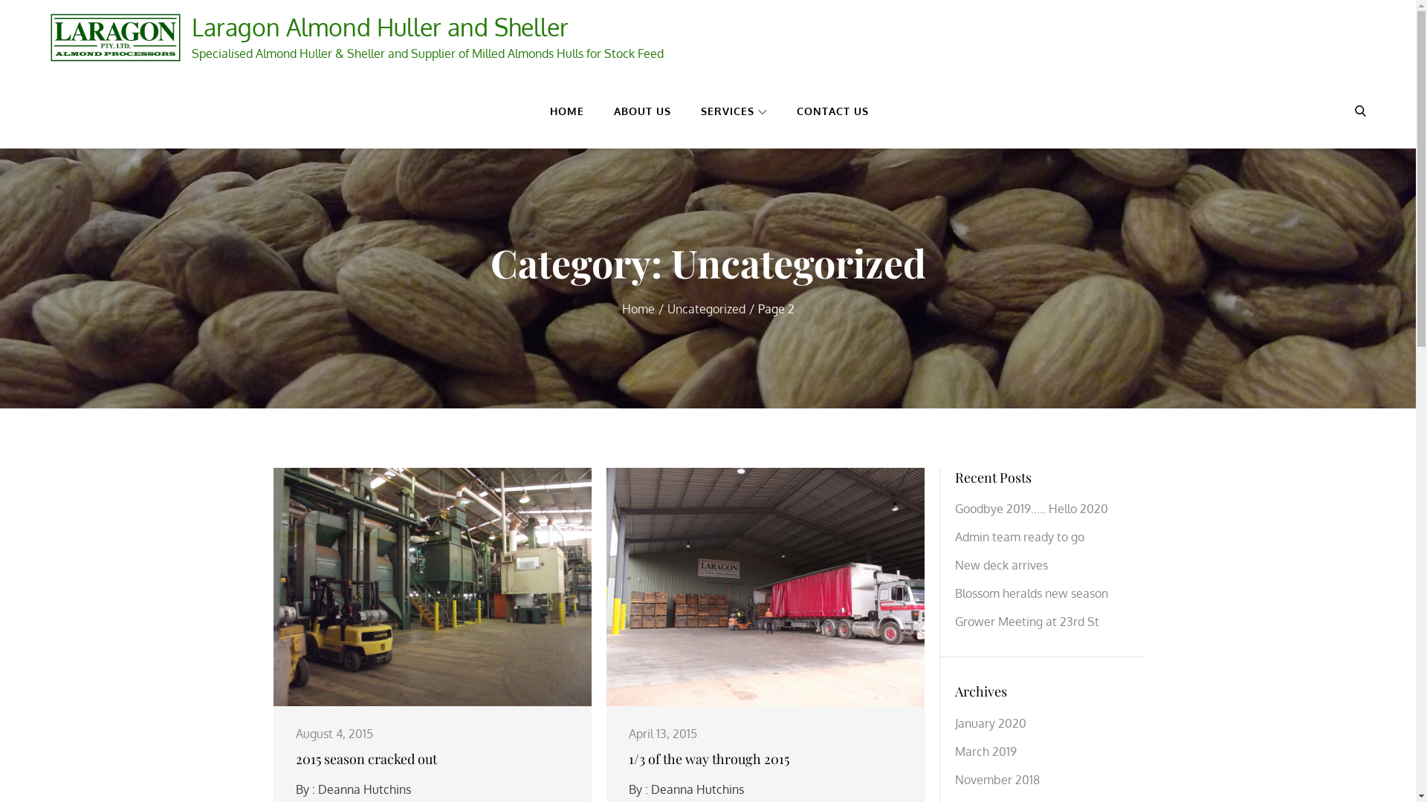 The width and height of the screenshot is (1427, 802). I want to click on April 13, 2015, so click(663, 734).